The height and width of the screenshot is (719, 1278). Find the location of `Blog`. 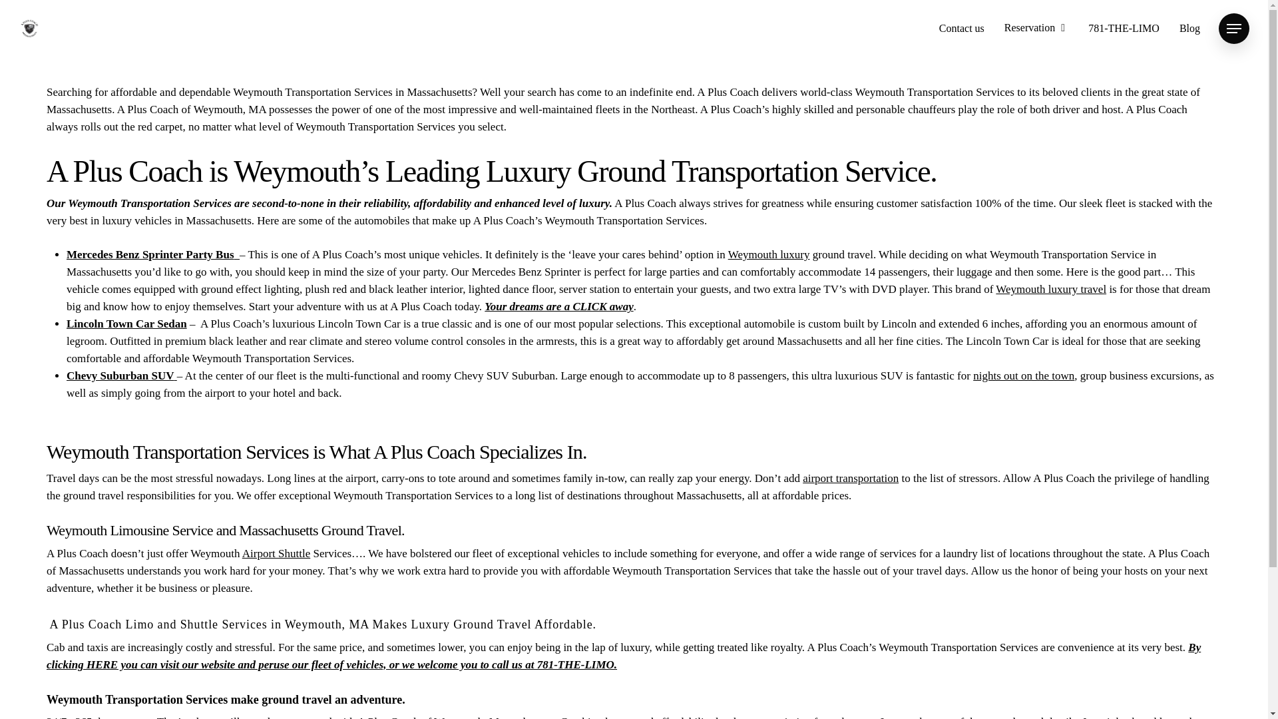

Blog is located at coordinates (1189, 28).